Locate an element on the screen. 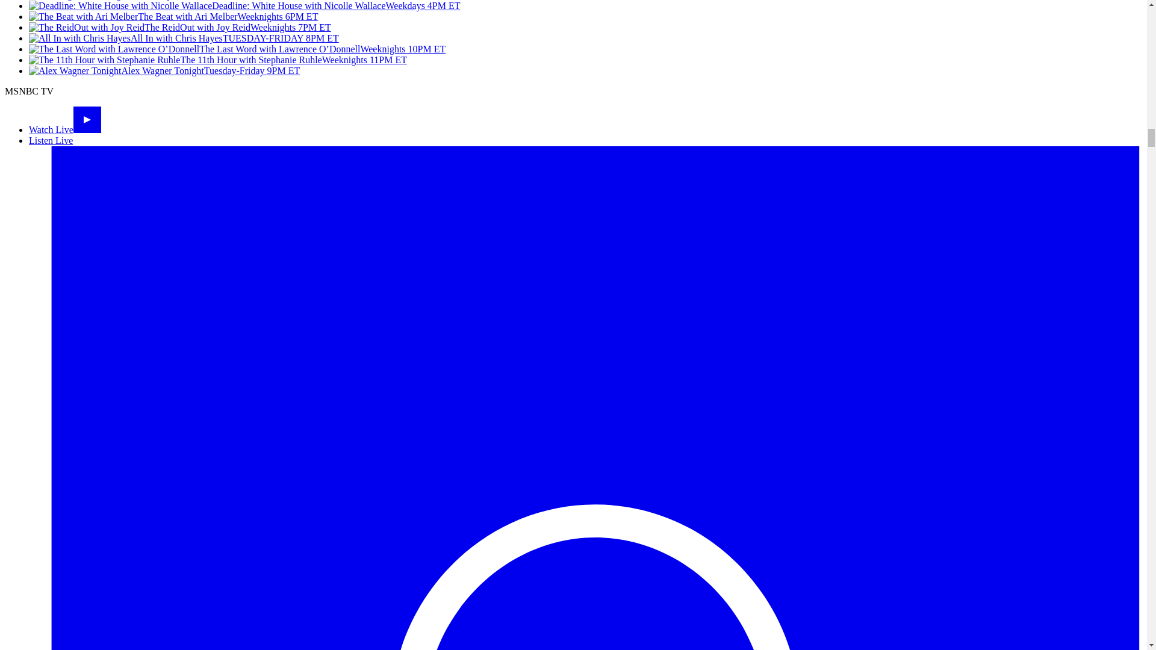 This screenshot has height=650, width=1156. Watch Live is located at coordinates (65, 129).